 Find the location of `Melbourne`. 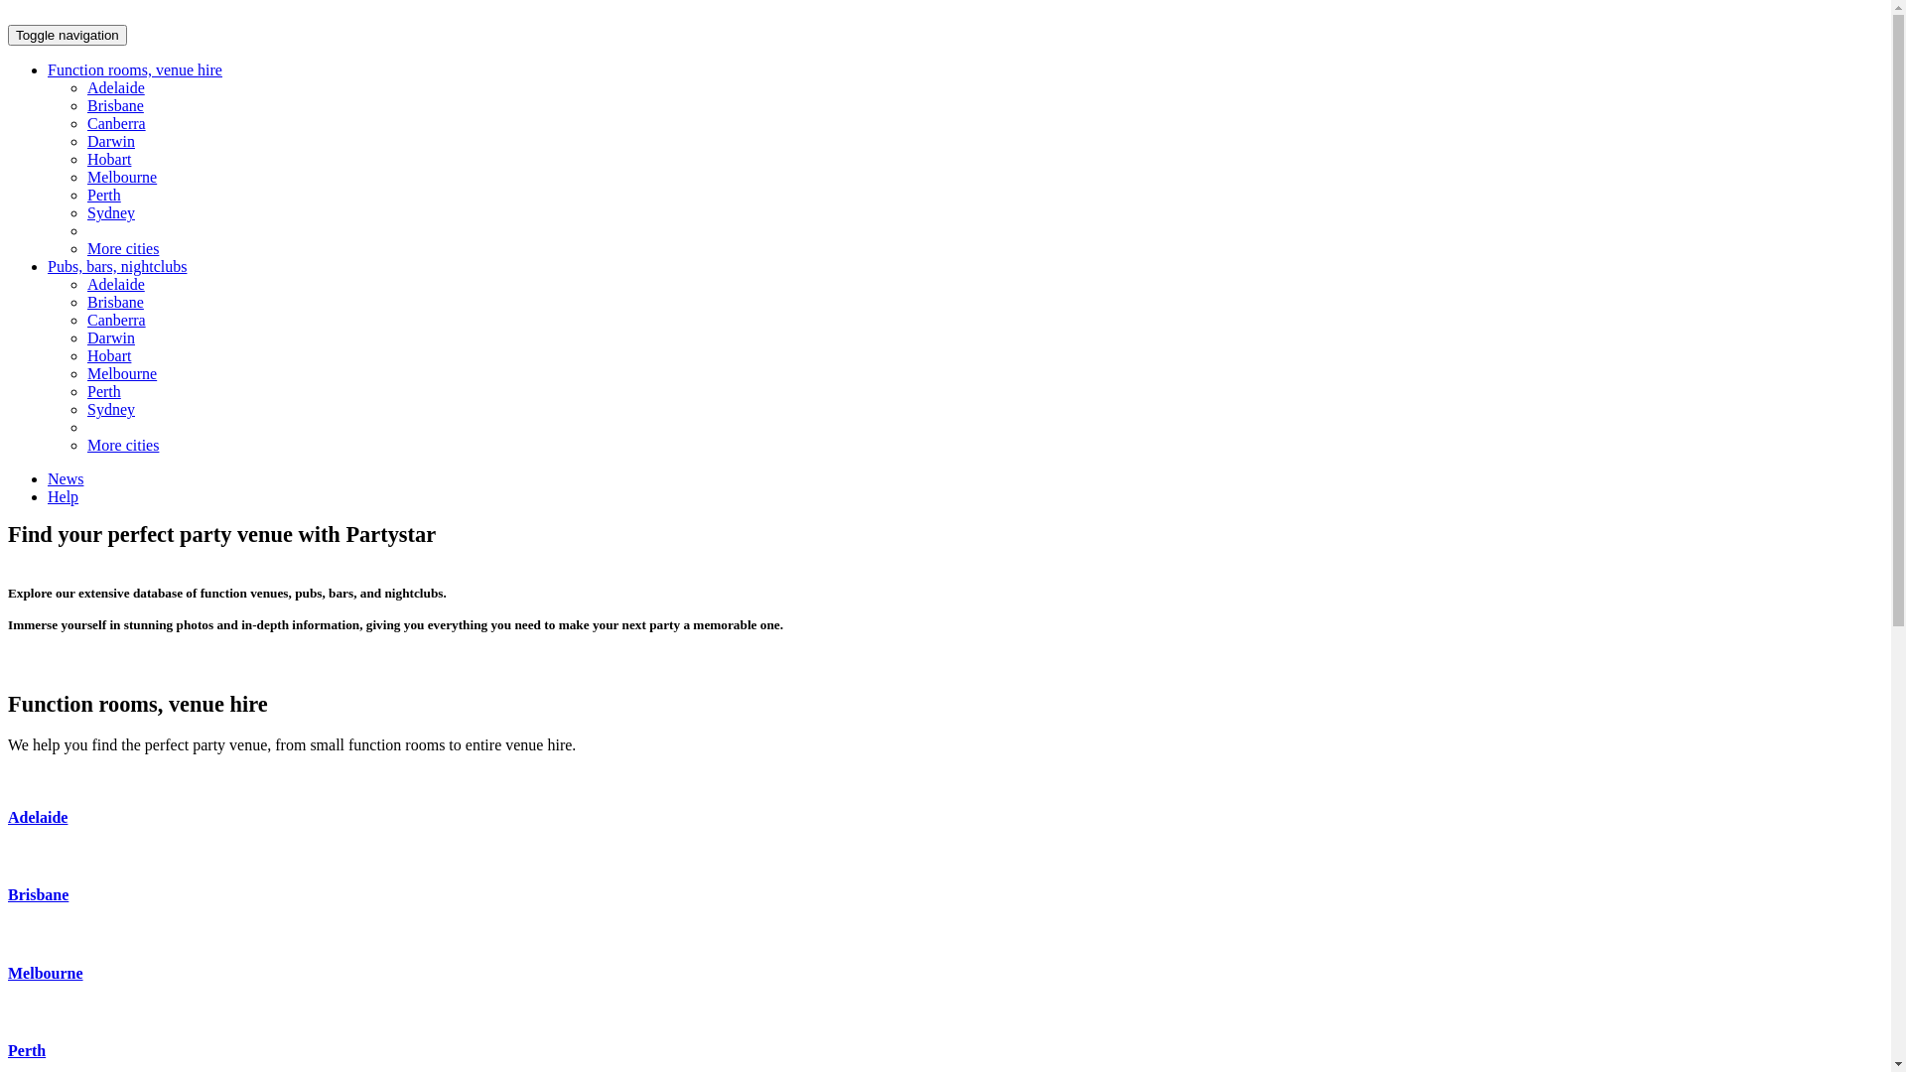

Melbourne is located at coordinates (122, 177).